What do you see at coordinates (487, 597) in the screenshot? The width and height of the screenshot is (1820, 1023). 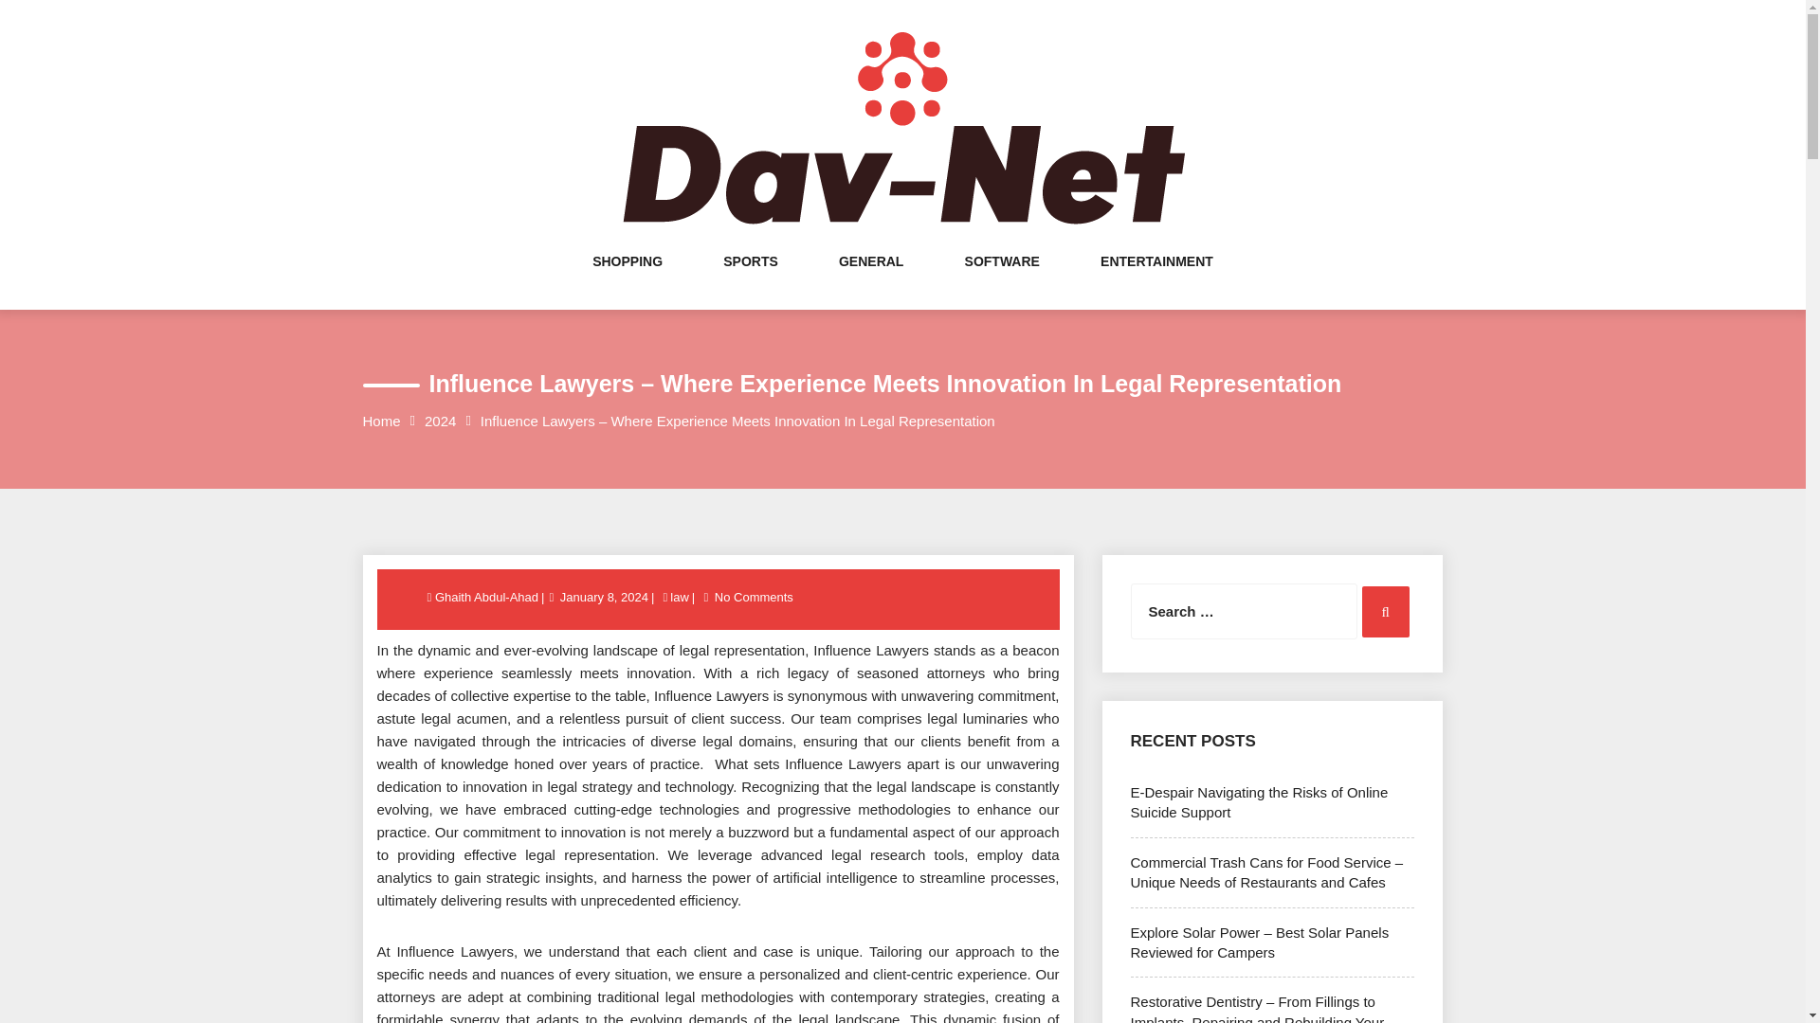 I see `Ghaith Abdul-Ahad` at bounding box center [487, 597].